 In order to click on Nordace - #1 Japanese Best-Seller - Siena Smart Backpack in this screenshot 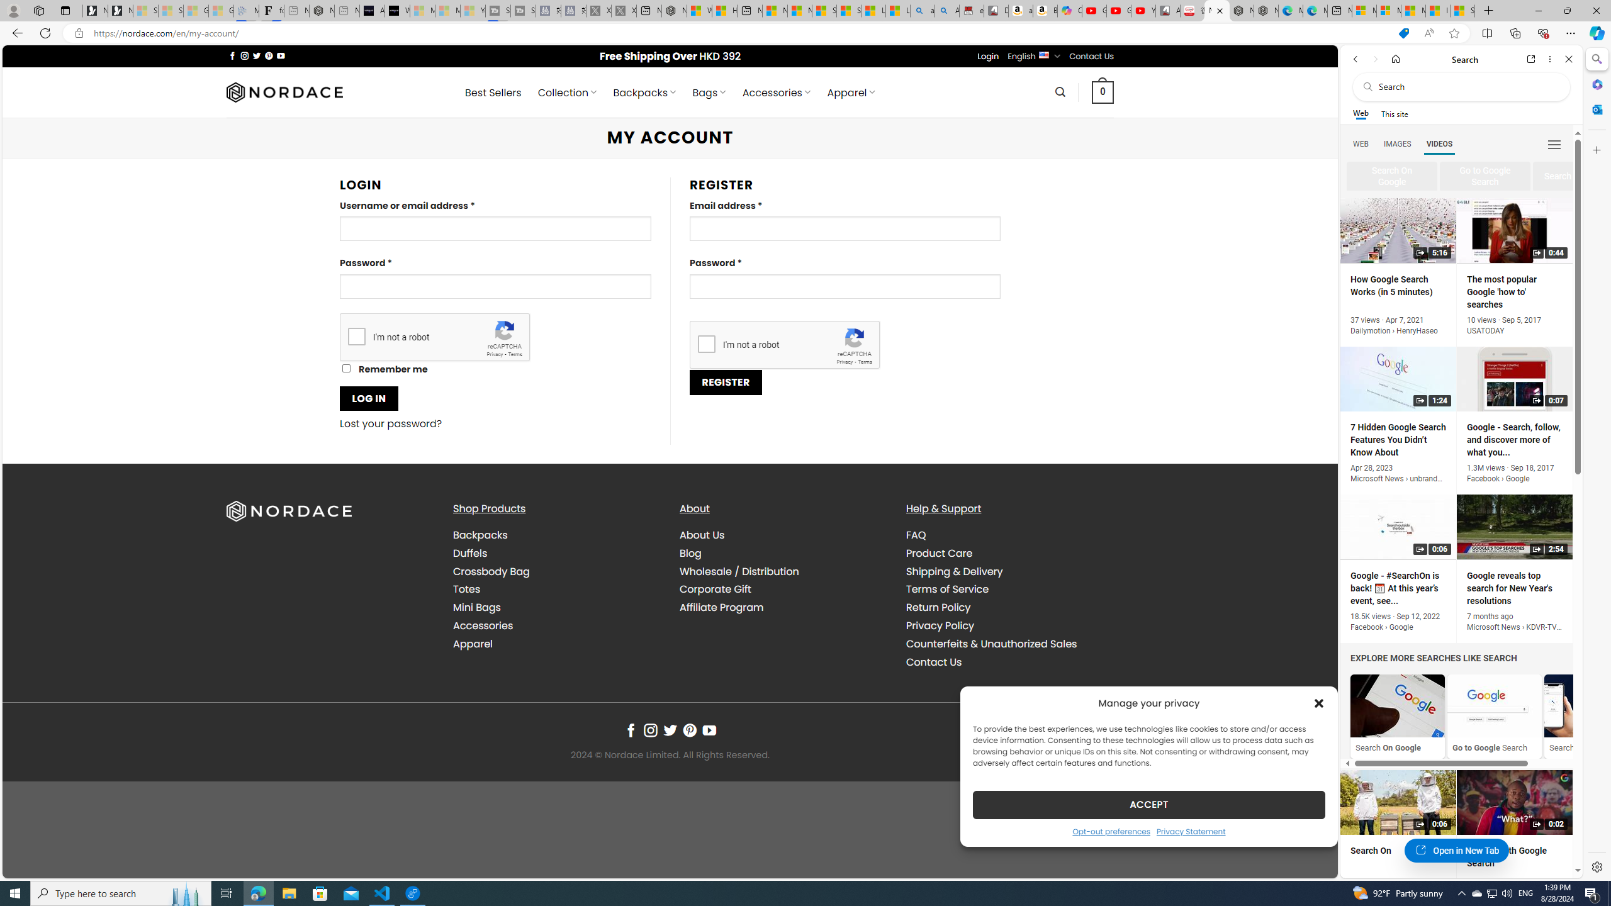, I will do `click(322, 11)`.